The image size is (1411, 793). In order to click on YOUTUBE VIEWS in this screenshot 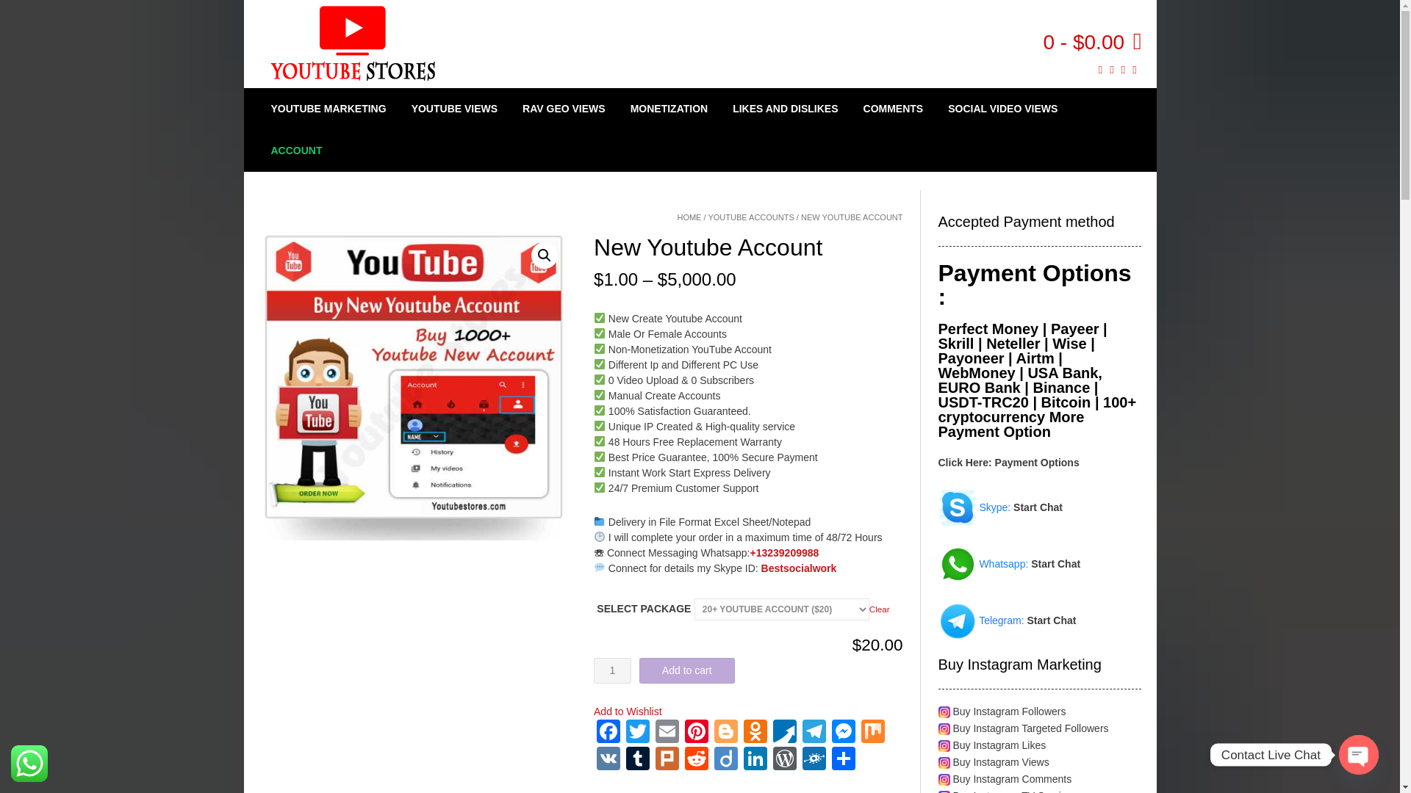, I will do `click(454, 109)`.